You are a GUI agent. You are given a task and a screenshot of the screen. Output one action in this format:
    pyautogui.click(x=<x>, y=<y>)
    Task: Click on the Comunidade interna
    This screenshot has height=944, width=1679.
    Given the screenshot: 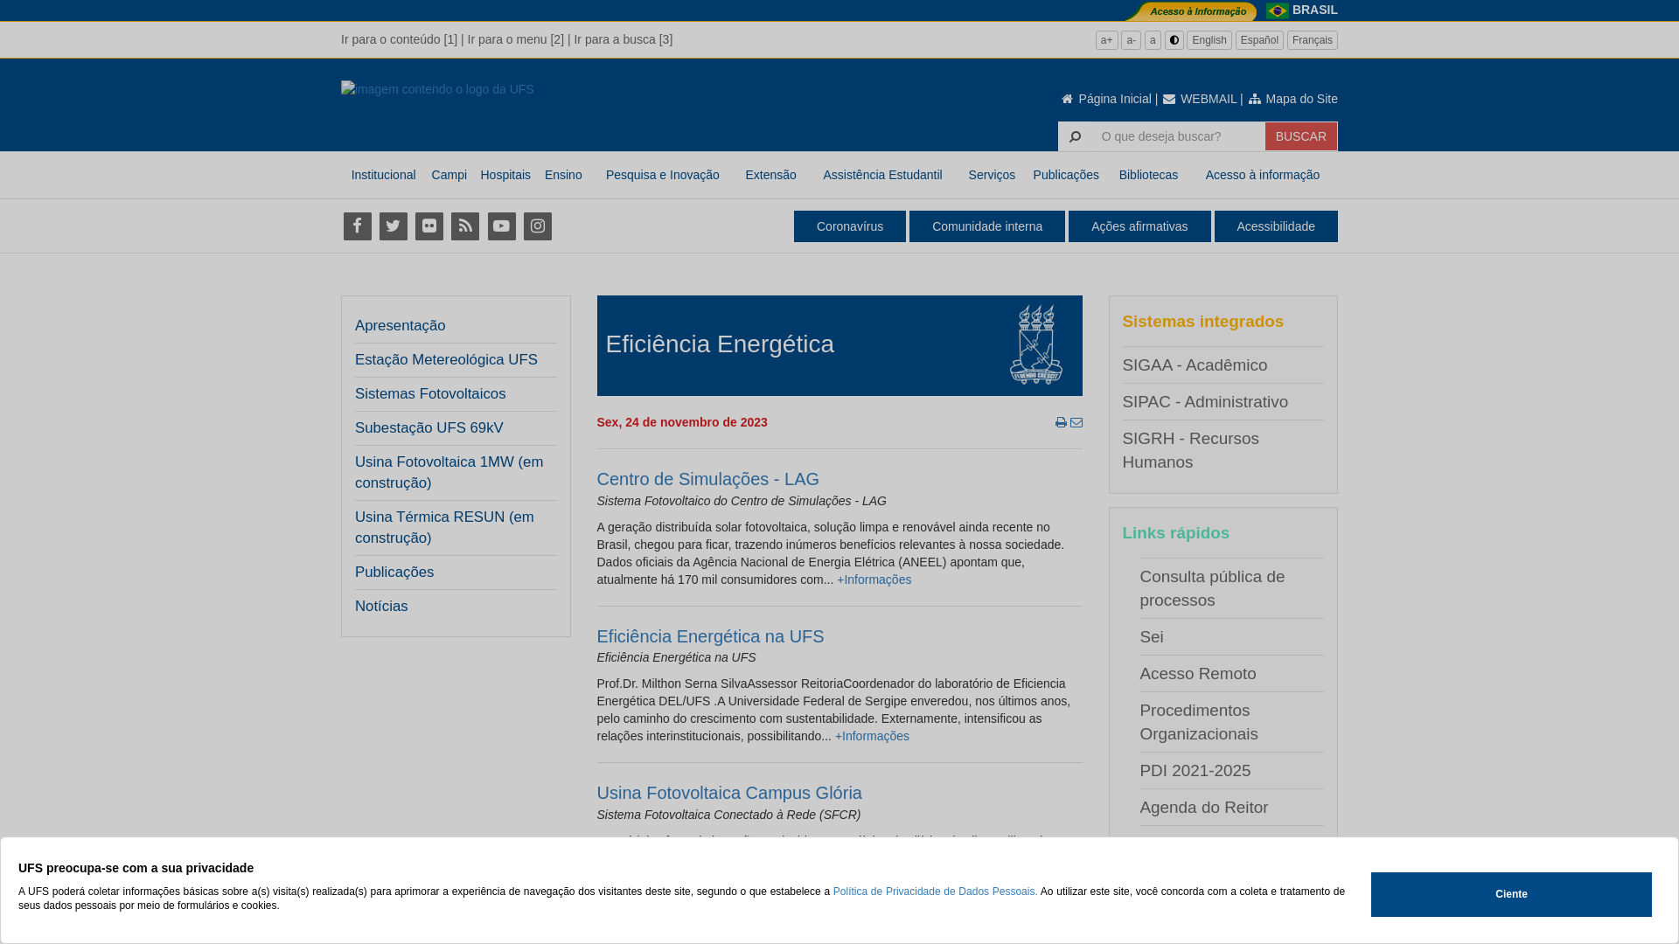 What is the action you would take?
    pyautogui.click(x=987, y=226)
    